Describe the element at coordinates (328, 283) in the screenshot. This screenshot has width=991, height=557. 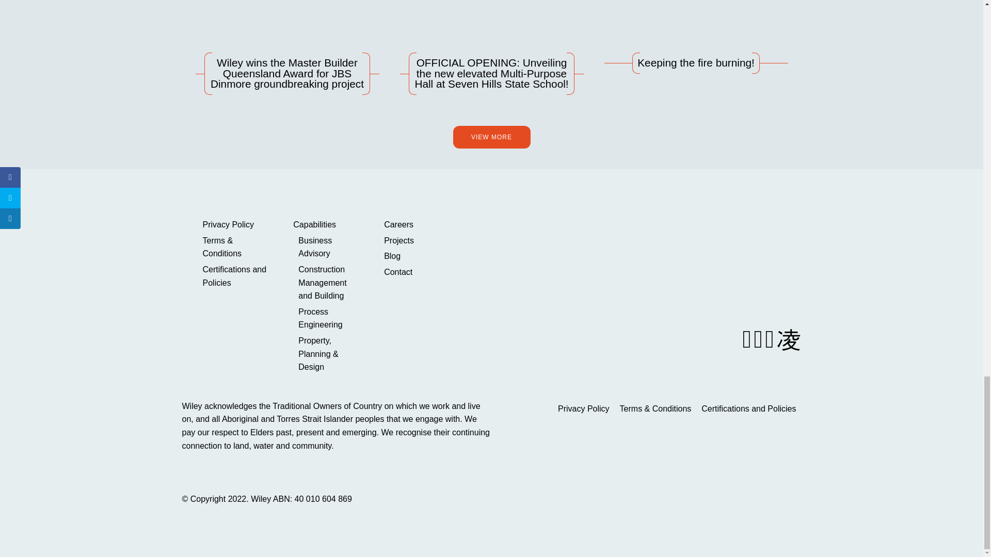
I see `Construction Management and Building` at that location.